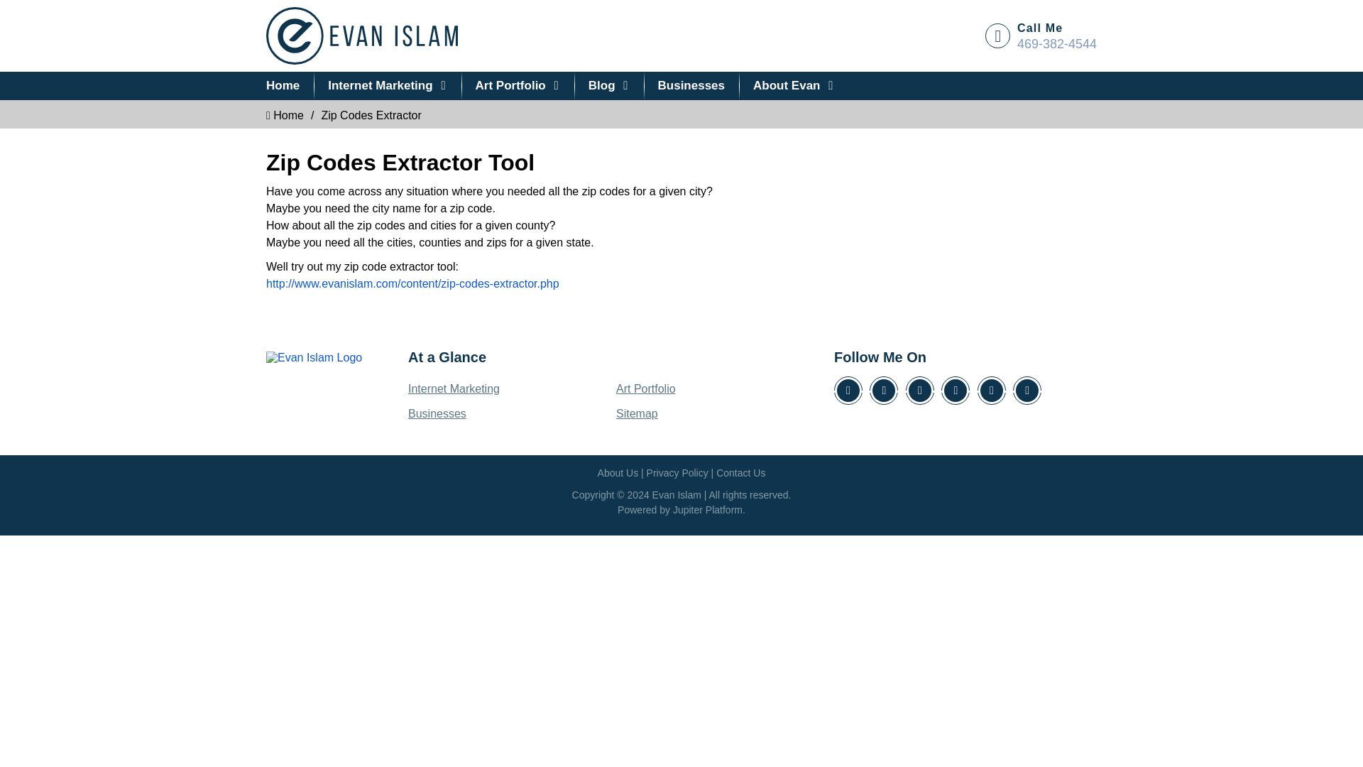 This screenshot has width=1363, height=767. What do you see at coordinates (646, 388) in the screenshot?
I see `Art Portfolio` at bounding box center [646, 388].